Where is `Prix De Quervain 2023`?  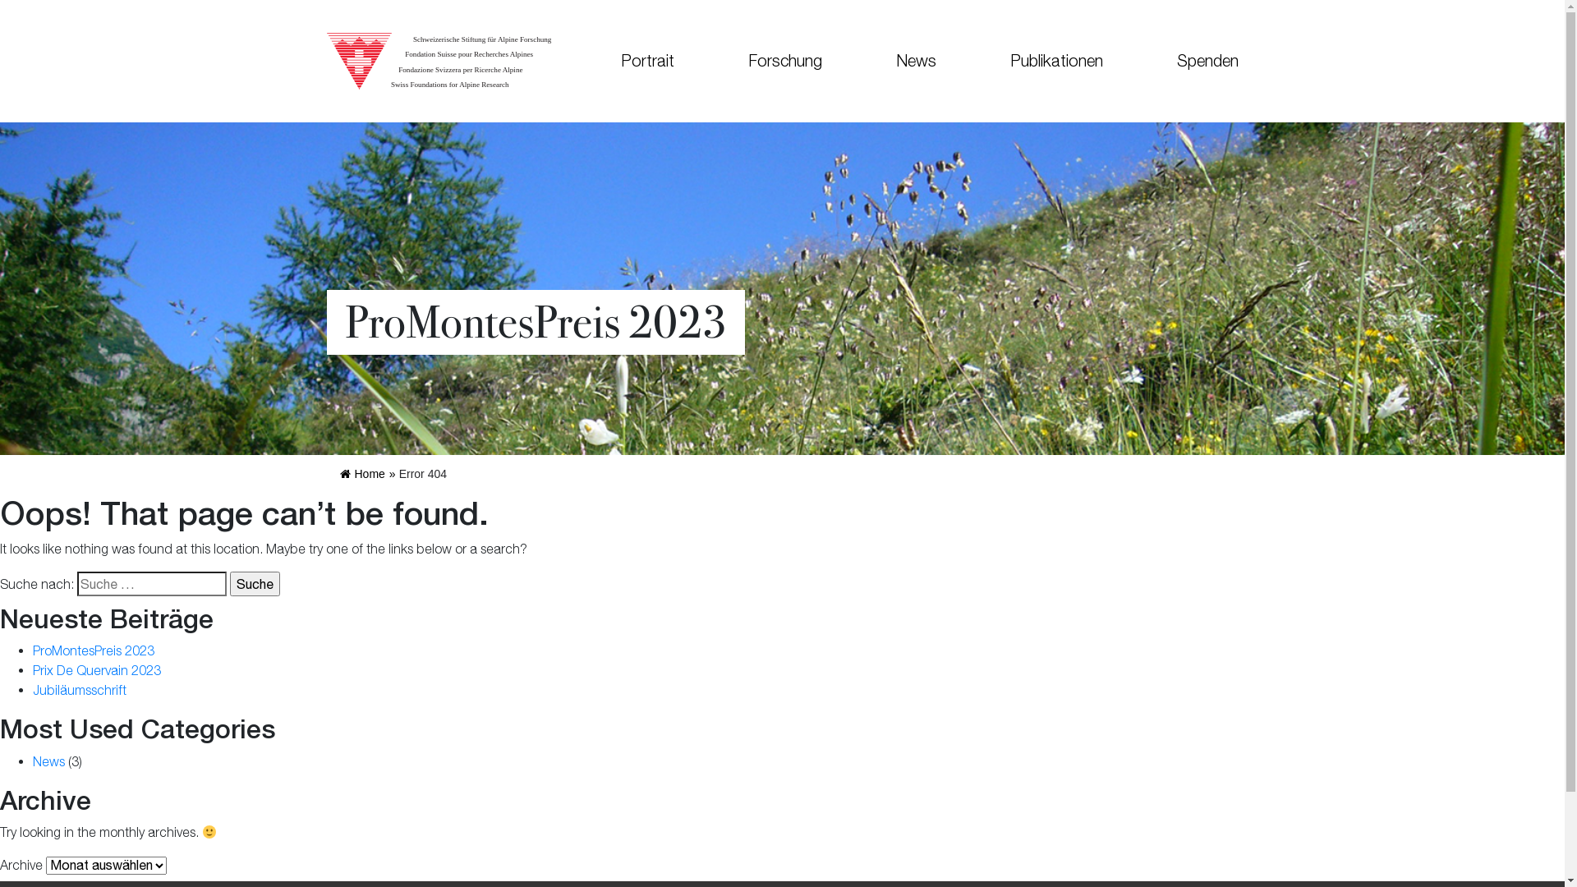 Prix De Quervain 2023 is located at coordinates (97, 670).